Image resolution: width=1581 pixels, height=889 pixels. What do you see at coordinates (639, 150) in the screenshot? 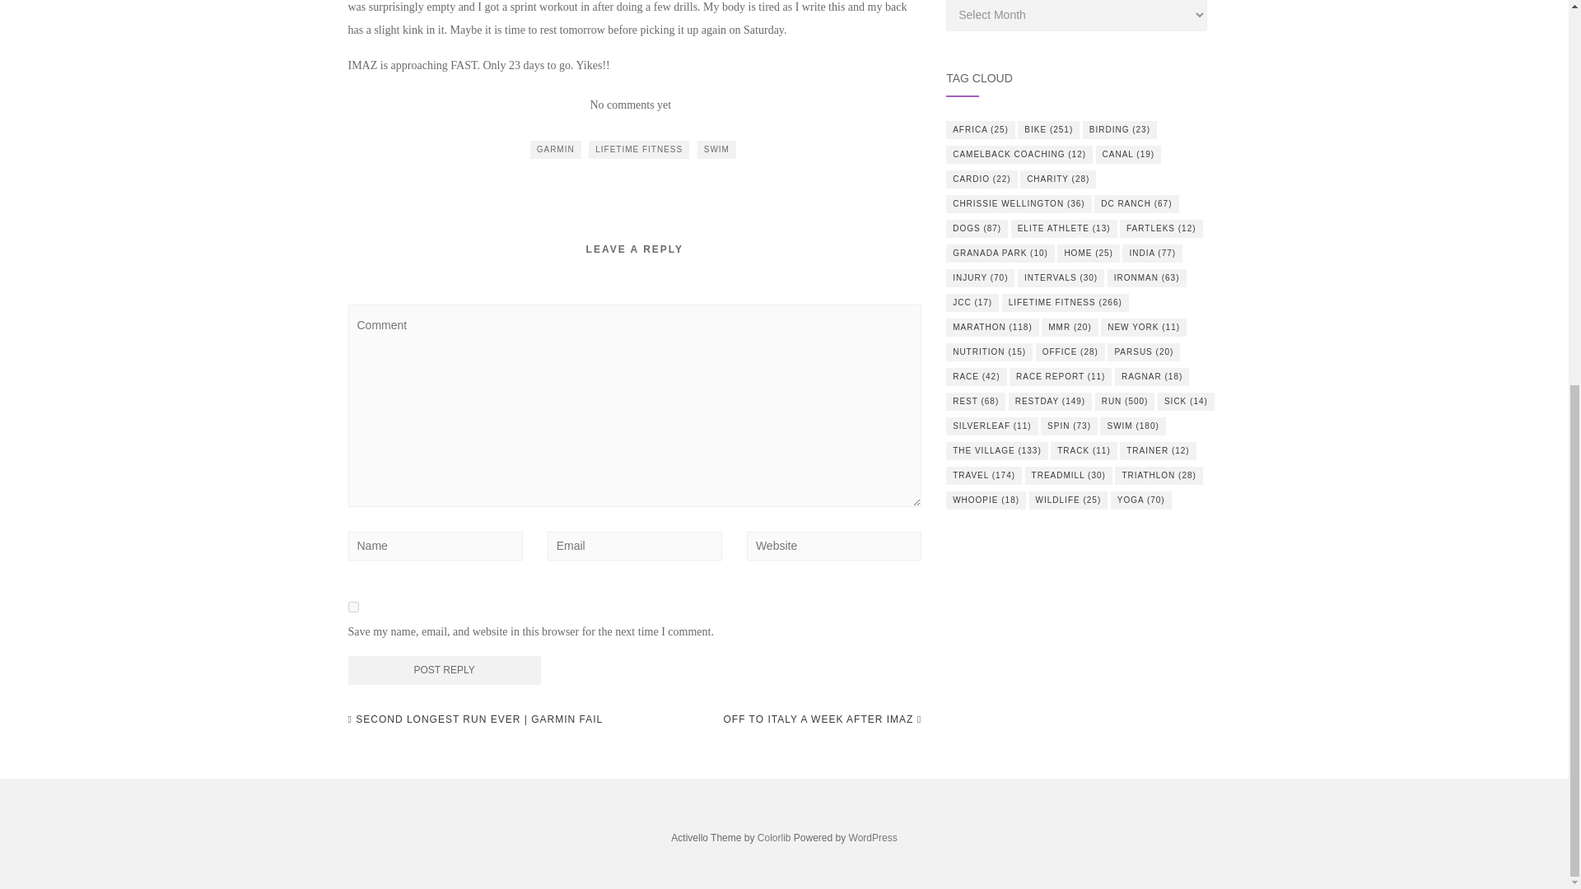
I see `LIFETIME FITNESS` at bounding box center [639, 150].